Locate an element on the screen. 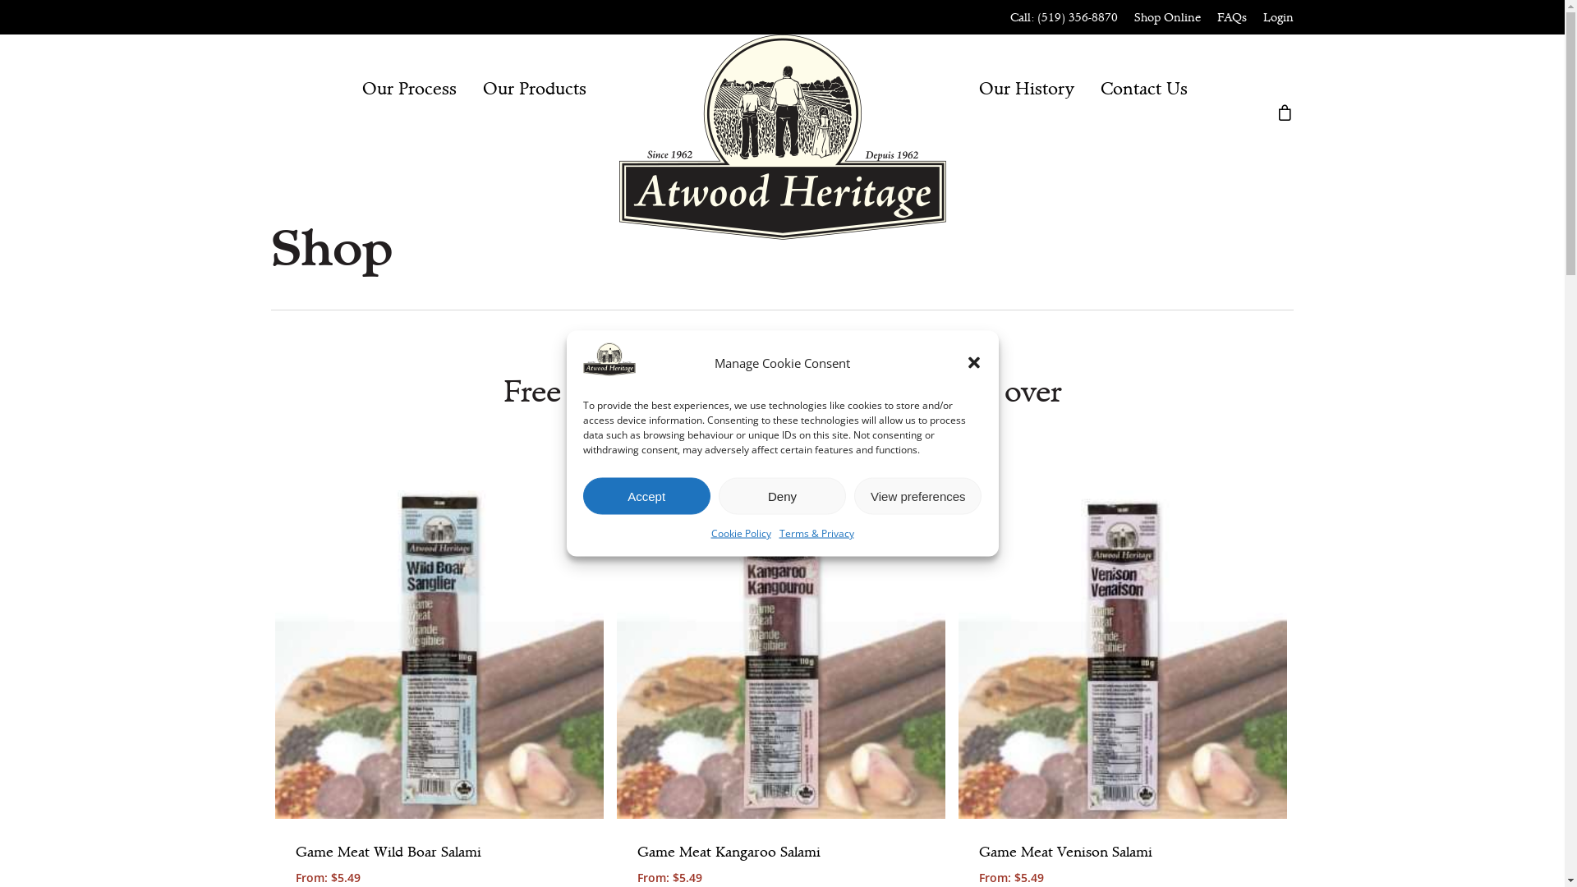 The width and height of the screenshot is (1577, 887). Shop Online is located at coordinates (1168, 17).